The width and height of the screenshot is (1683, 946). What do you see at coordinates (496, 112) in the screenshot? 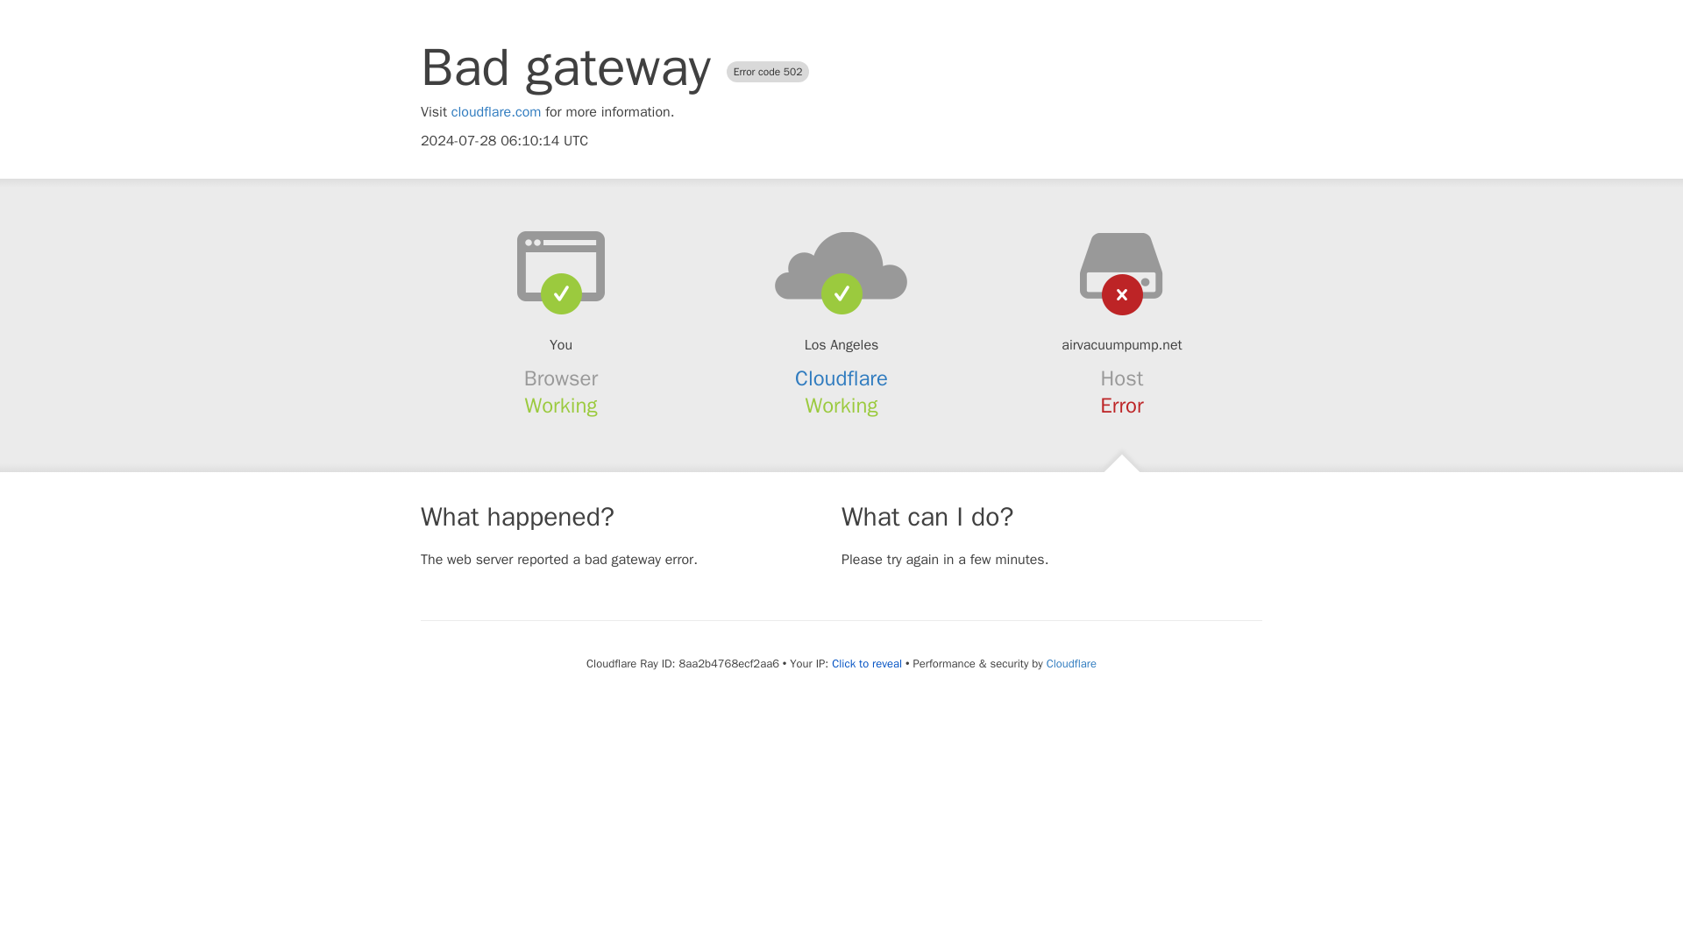
I see `cloudflare.com` at bounding box center [496, 112].